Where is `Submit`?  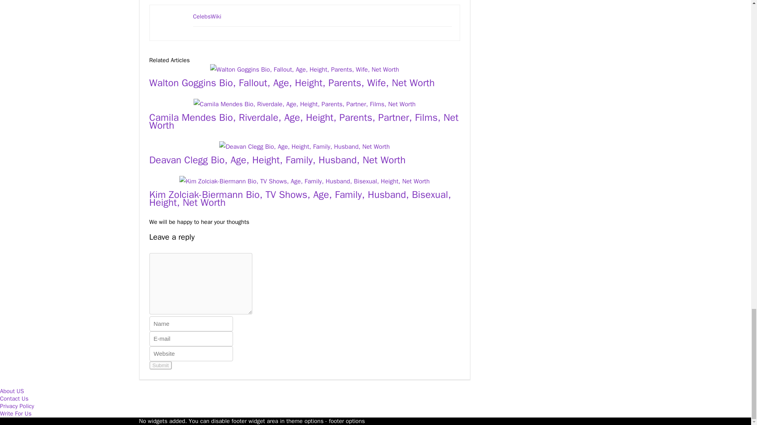 Submit is located at coordinates (160, 365).